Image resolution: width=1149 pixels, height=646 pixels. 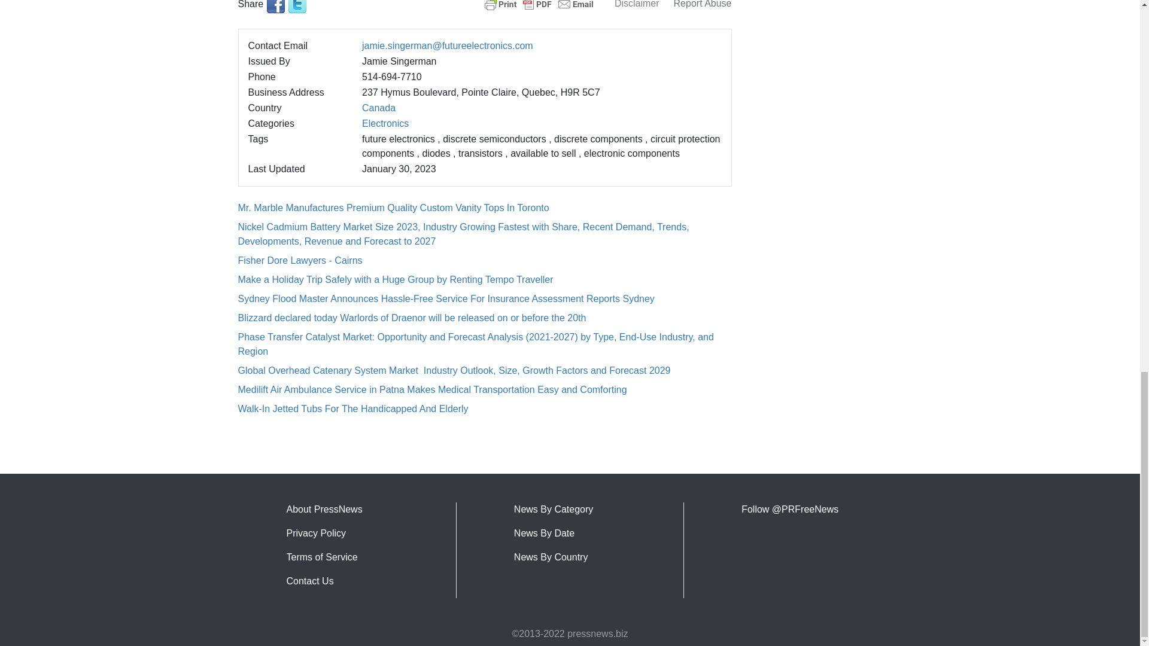 I want to click on Privacy Policy, so click(x=316, y=533).